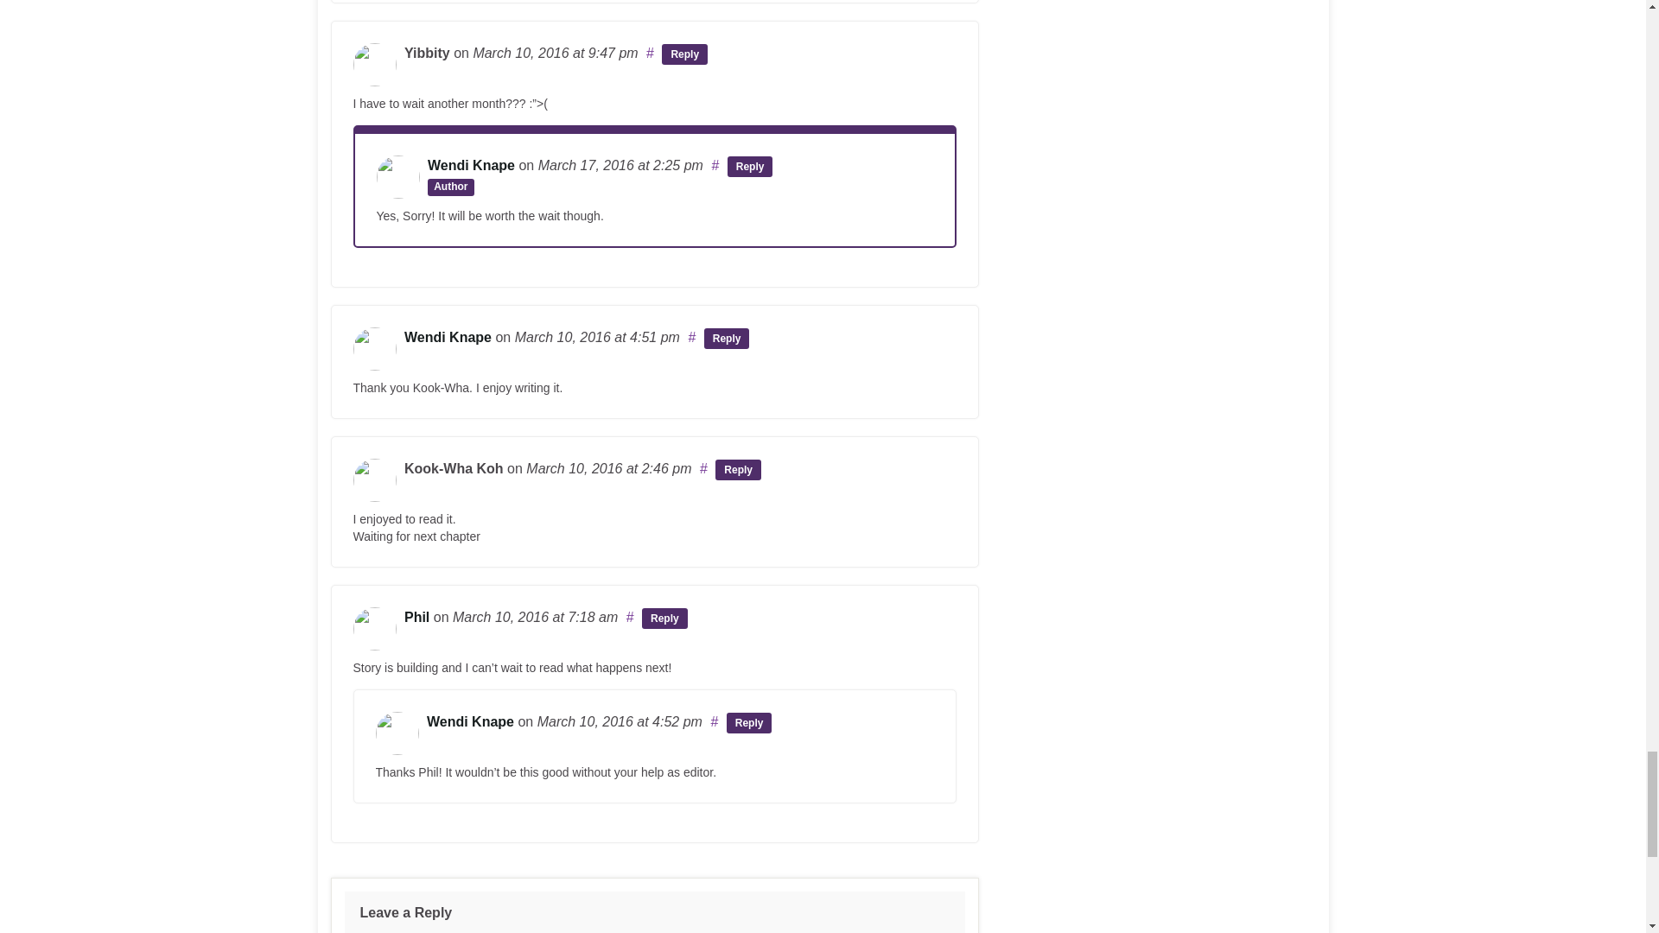  What do you see at coordinates (726, 339) in the screenshot?
I see `Reply` at bounding box center [726, 339].